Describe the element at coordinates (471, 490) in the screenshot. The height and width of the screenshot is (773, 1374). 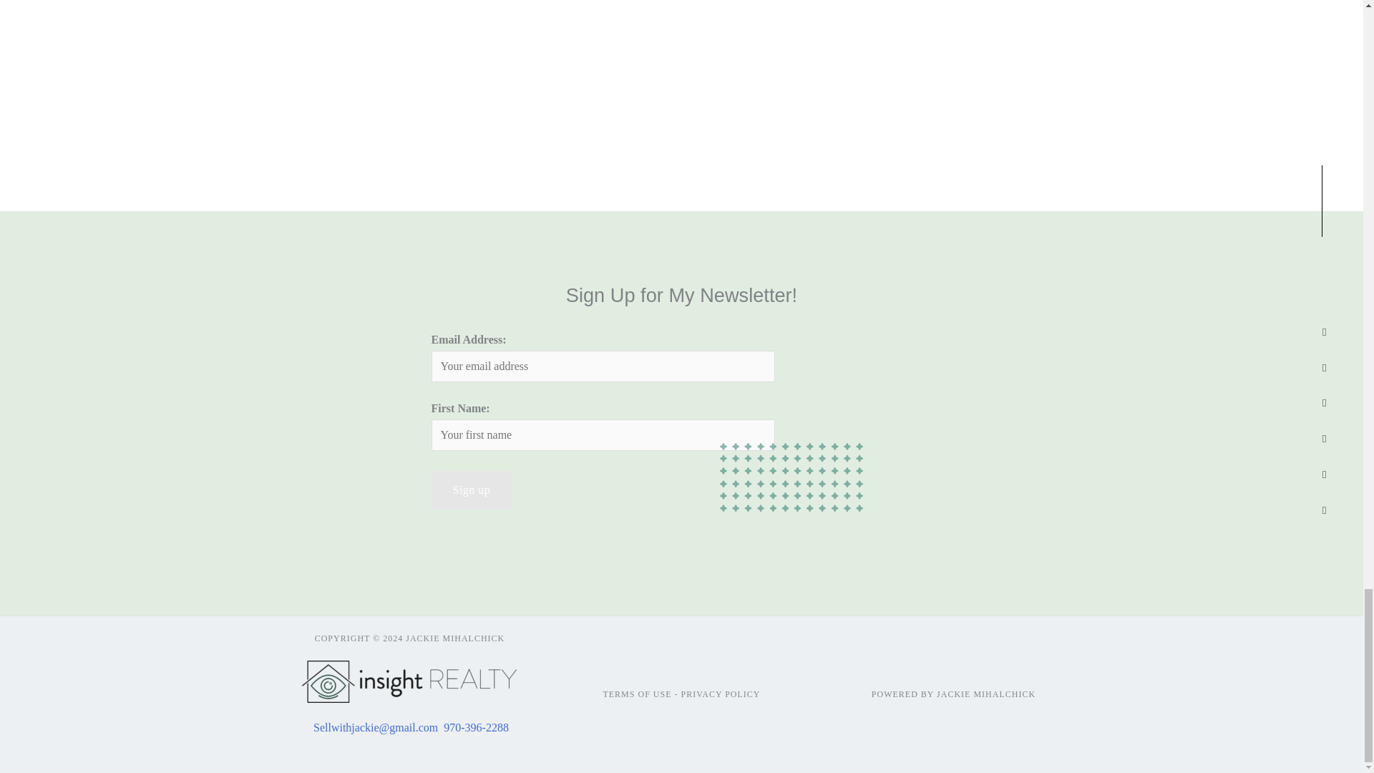
I see `Sign up` at that location.